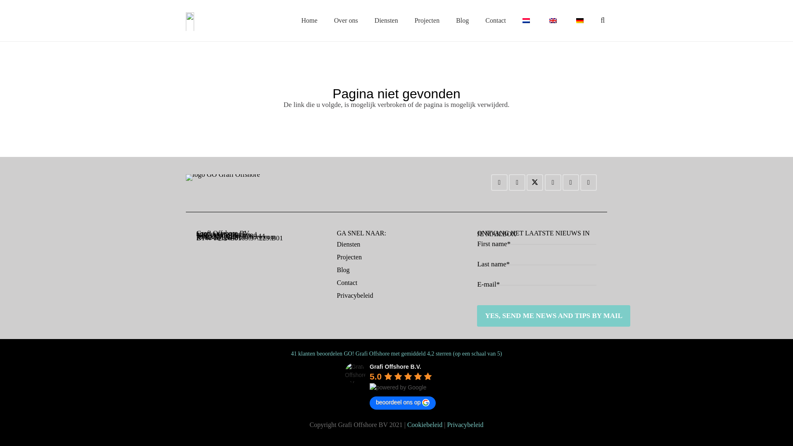 The height and width of the screenshot is (446, 793). What do you see at coordinates (386, 20) in the screenshot?
I see `Diensten` at bounding box center [386, 20].